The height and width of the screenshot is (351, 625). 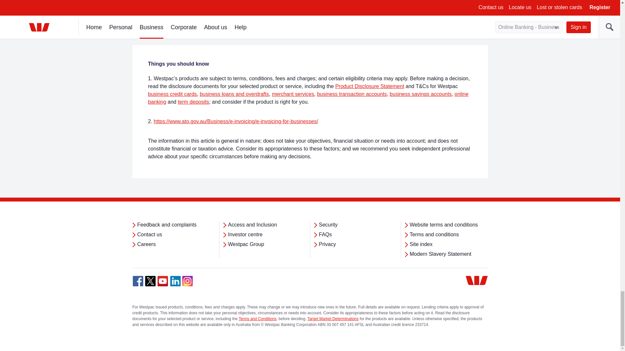 I want to click on Facebook, so click(x=138, y=281).